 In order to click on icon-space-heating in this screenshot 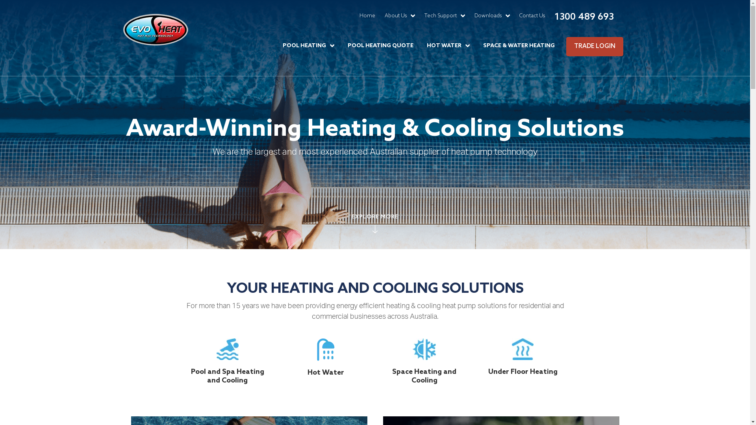, I will do `click(424, 338)`.